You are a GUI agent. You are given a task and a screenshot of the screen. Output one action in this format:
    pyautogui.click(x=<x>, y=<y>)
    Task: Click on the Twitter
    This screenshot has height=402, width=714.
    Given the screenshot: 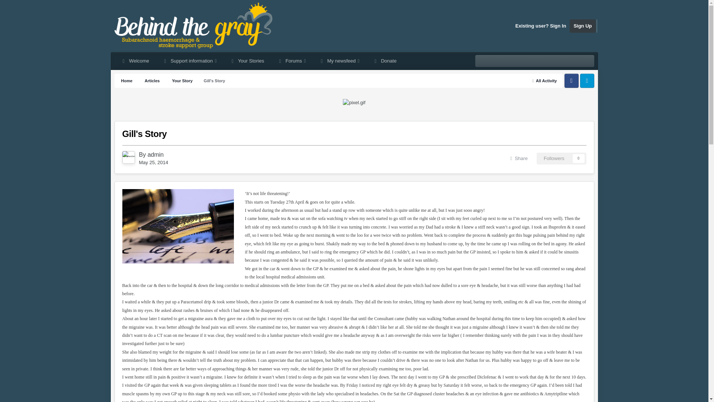 What is the action you would take?
    pyautogui.click(x=587, y=80)
    